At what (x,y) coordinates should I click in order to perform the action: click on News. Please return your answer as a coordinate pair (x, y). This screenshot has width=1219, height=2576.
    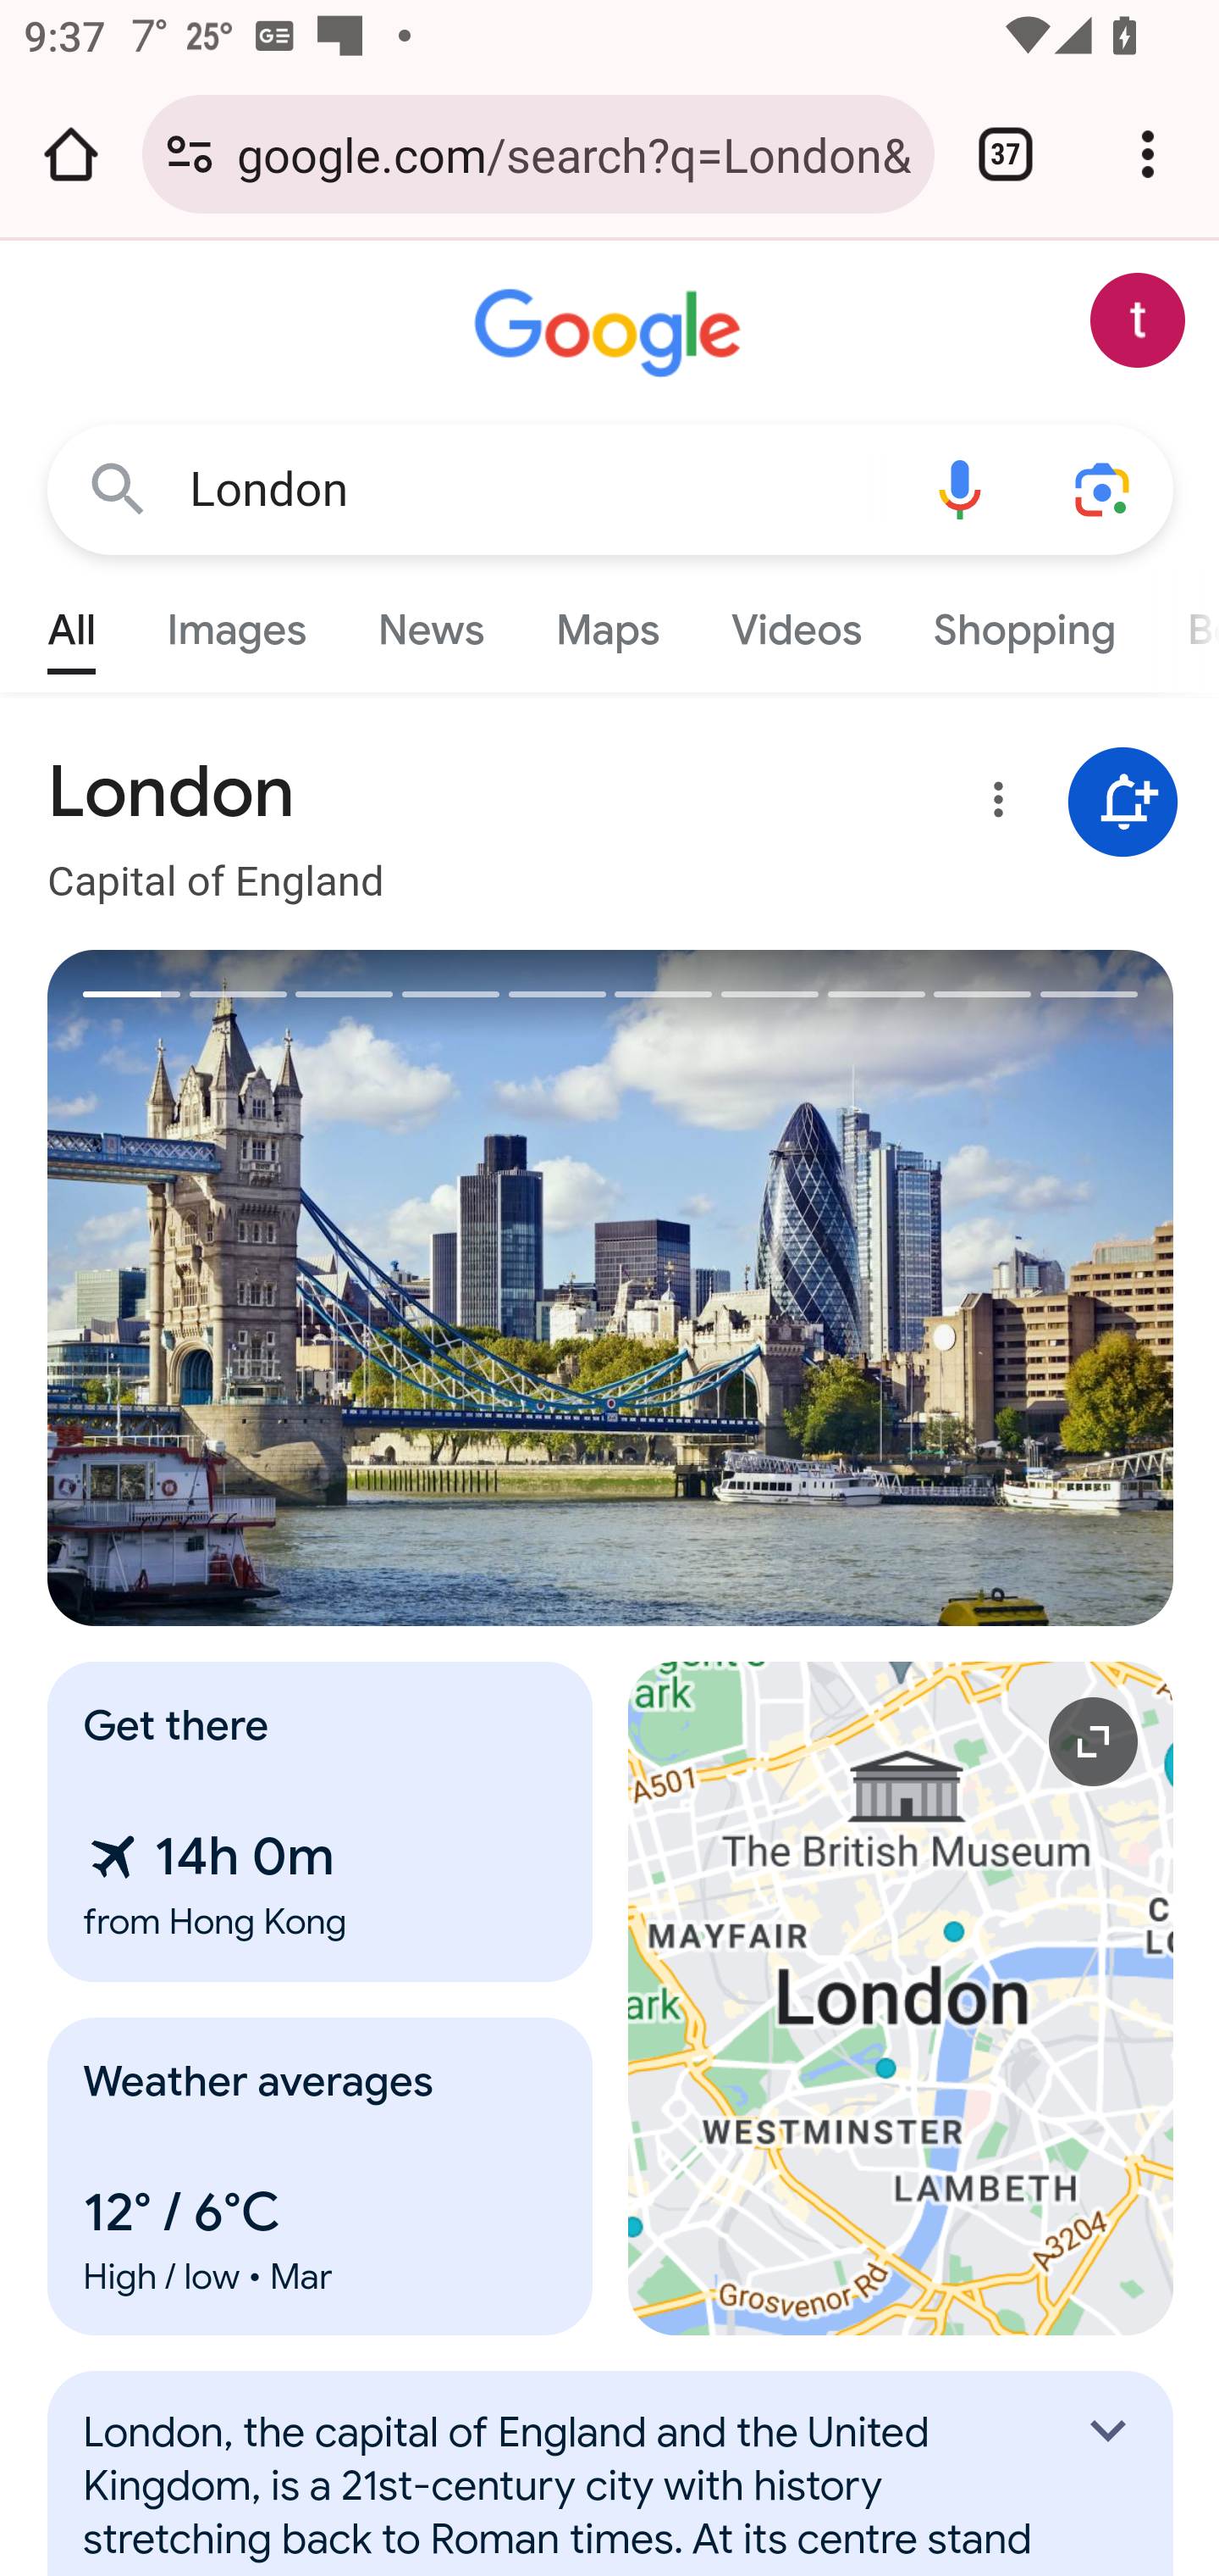
    Looking at the image, I should click on (430, 622).